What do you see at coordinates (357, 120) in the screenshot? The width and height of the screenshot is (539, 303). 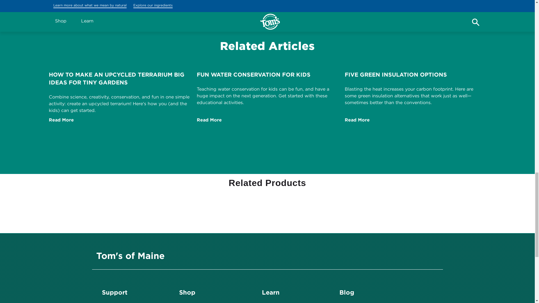 I see `Five Green Insulation Options` at bounding box center [357, 120].